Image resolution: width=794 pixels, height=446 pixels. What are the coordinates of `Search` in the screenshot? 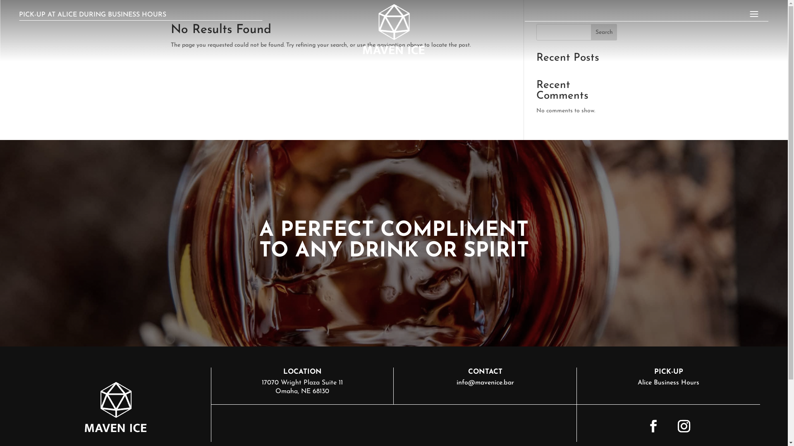 It's located at (604, 32).